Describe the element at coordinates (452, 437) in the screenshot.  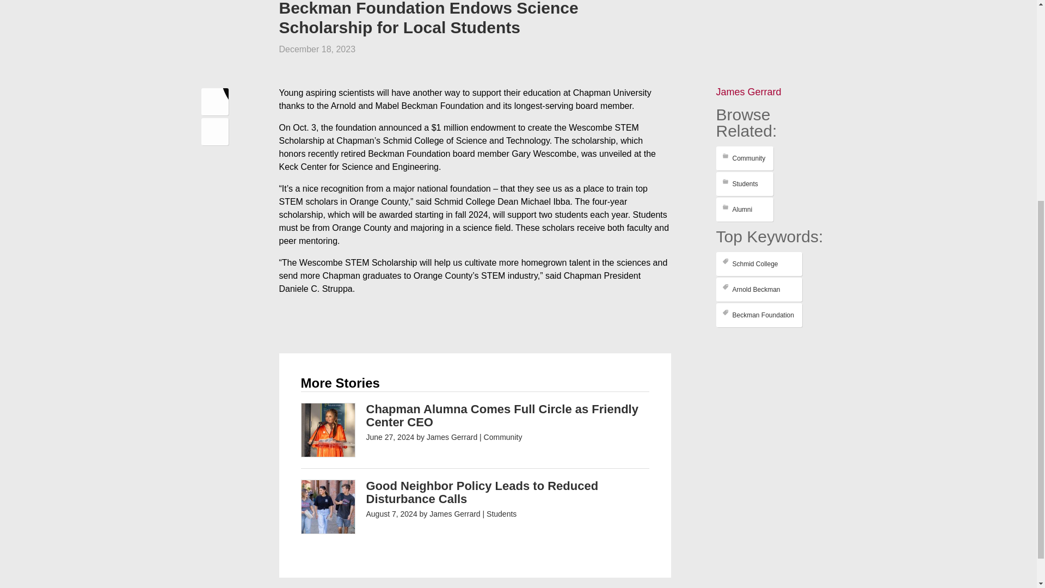
I see `James Gerrard` at that location.